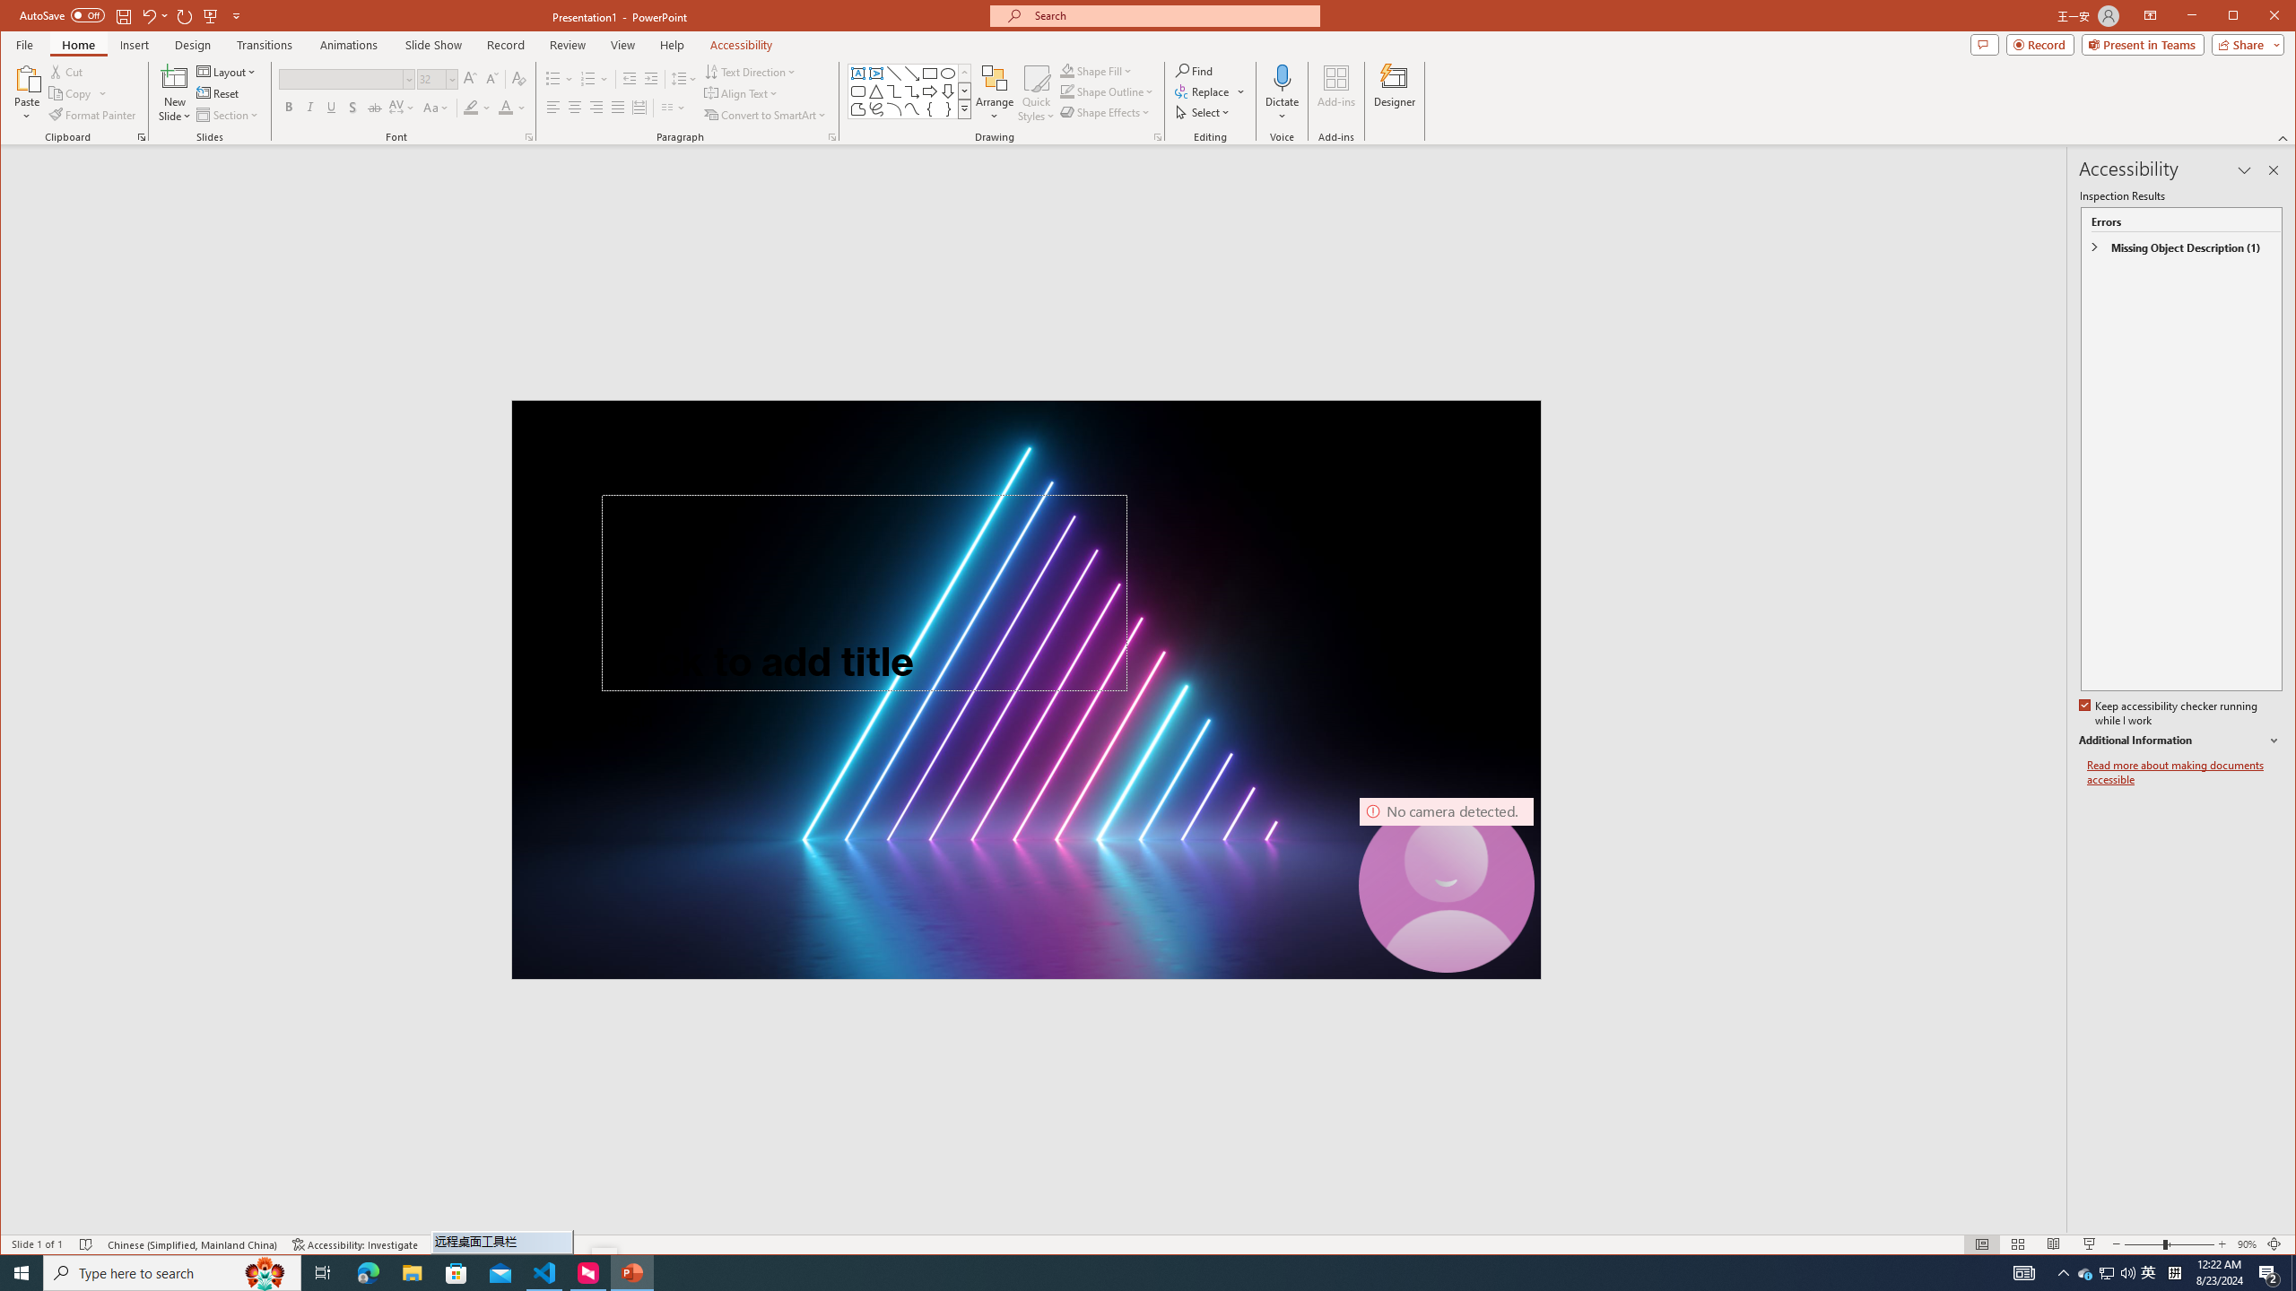 This screenshot has width=2296, height=1291. Describe the element at coordinates (552, 108) in the screenshot. I see `Align Left` at that location.